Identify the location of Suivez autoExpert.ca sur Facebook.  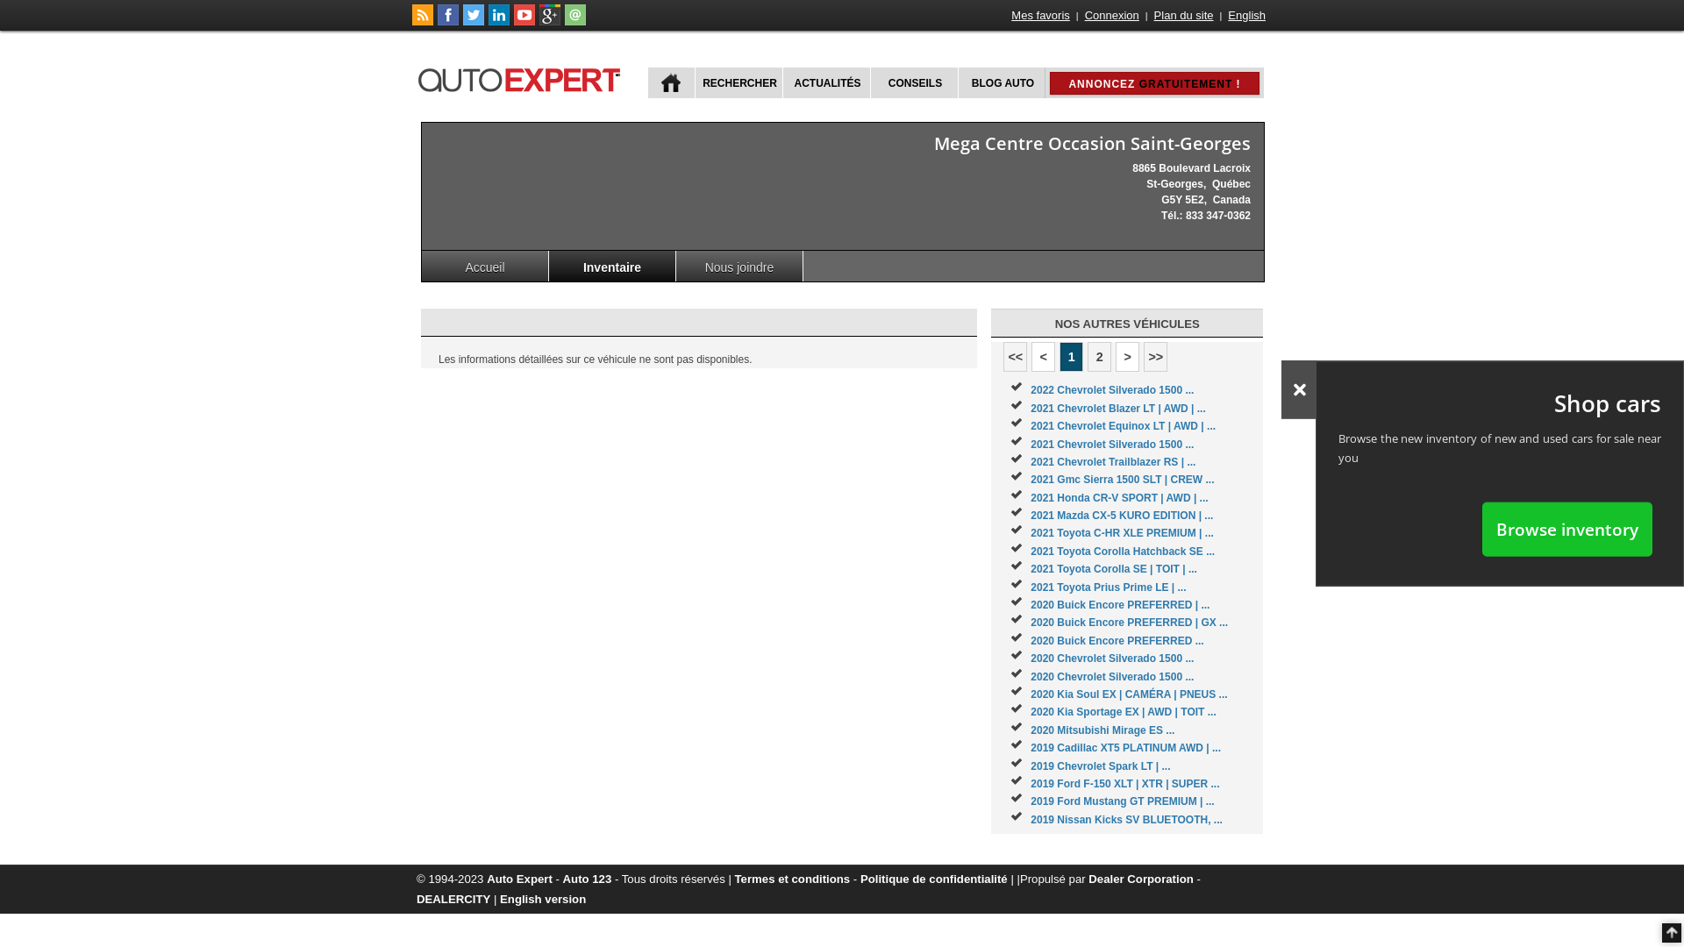
(448, 22).